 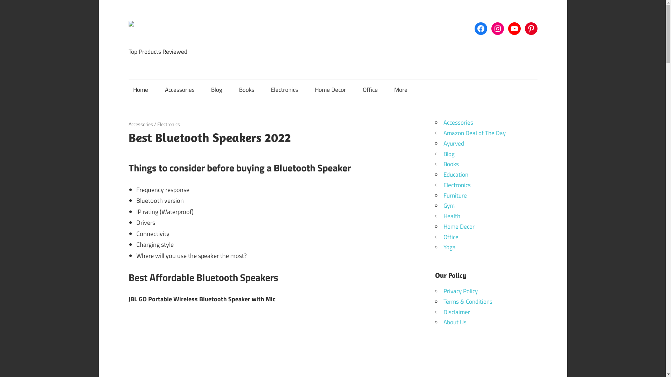 What do you see at coordinates (247, 90) in the screenshot?
I see `Books` at bounding box center [247, 90].